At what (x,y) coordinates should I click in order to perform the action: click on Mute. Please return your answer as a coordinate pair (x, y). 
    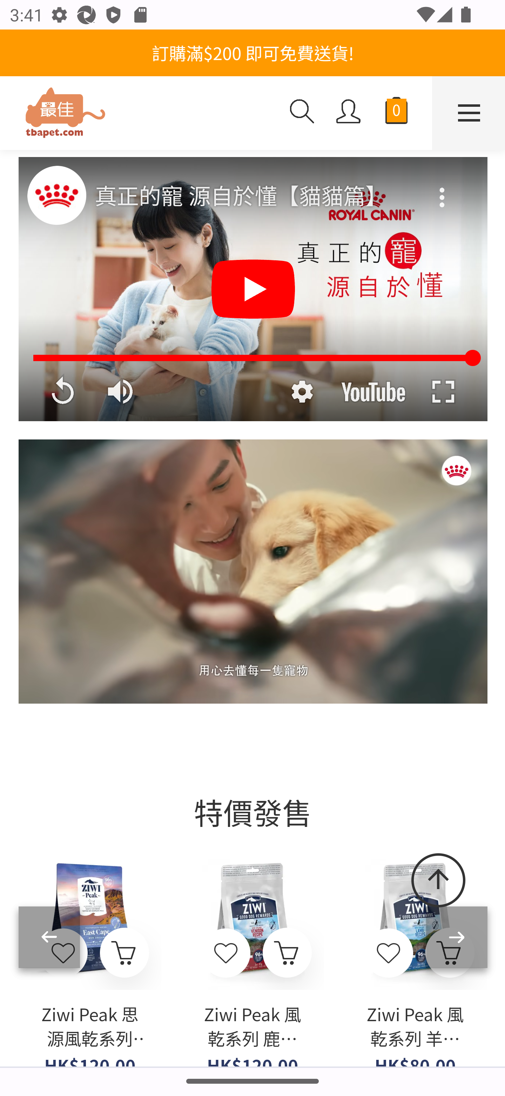
    Looking at the image, I should click on (121, 392).